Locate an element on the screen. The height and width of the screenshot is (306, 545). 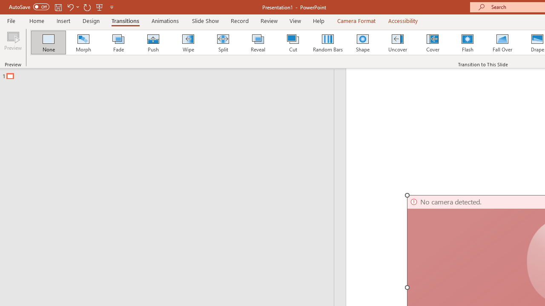
Shape is located at coordinates (363, 42).